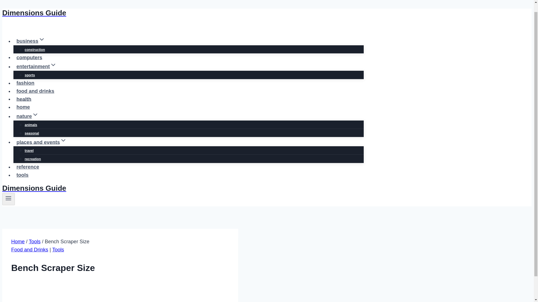 This screenshot has height=302, width=538. I want to click on businessexpand, so click(31, 41).